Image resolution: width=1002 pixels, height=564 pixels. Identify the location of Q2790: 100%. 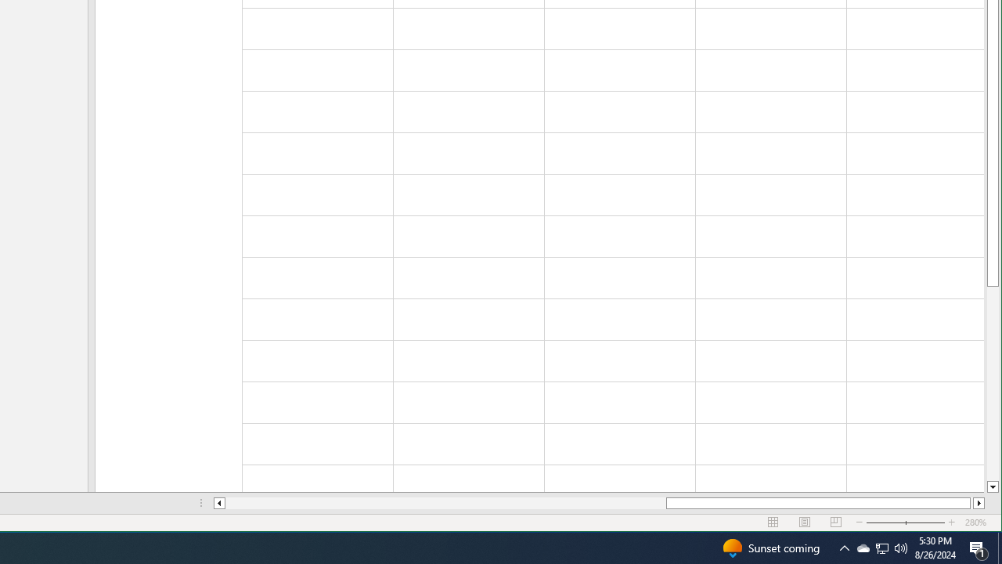
(881, 548).